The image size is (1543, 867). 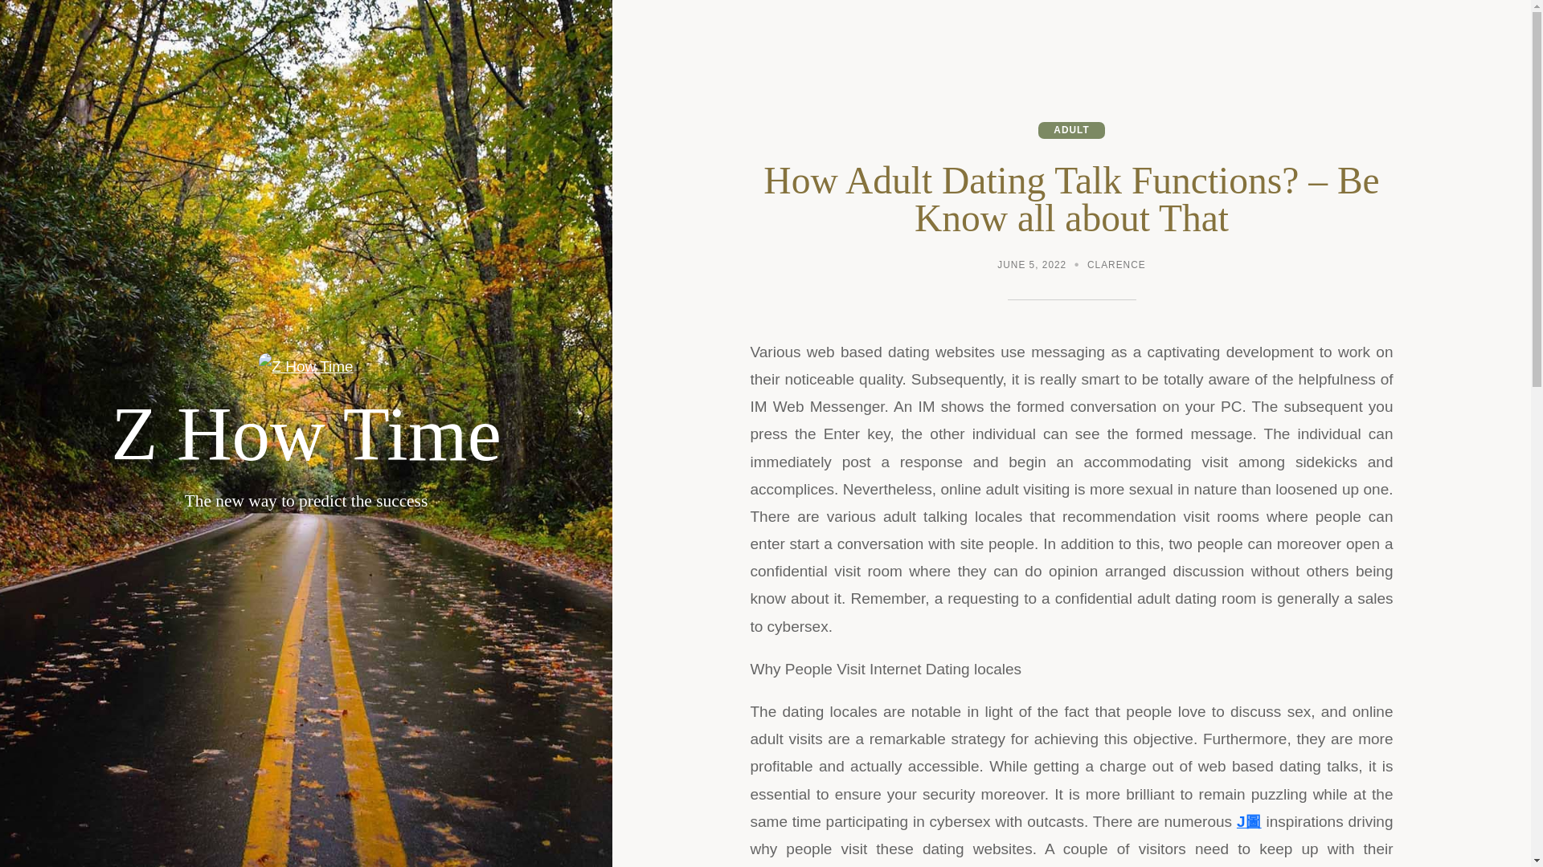 I want to click on JUNE 5, 2022, so click(x=1031, y=267).